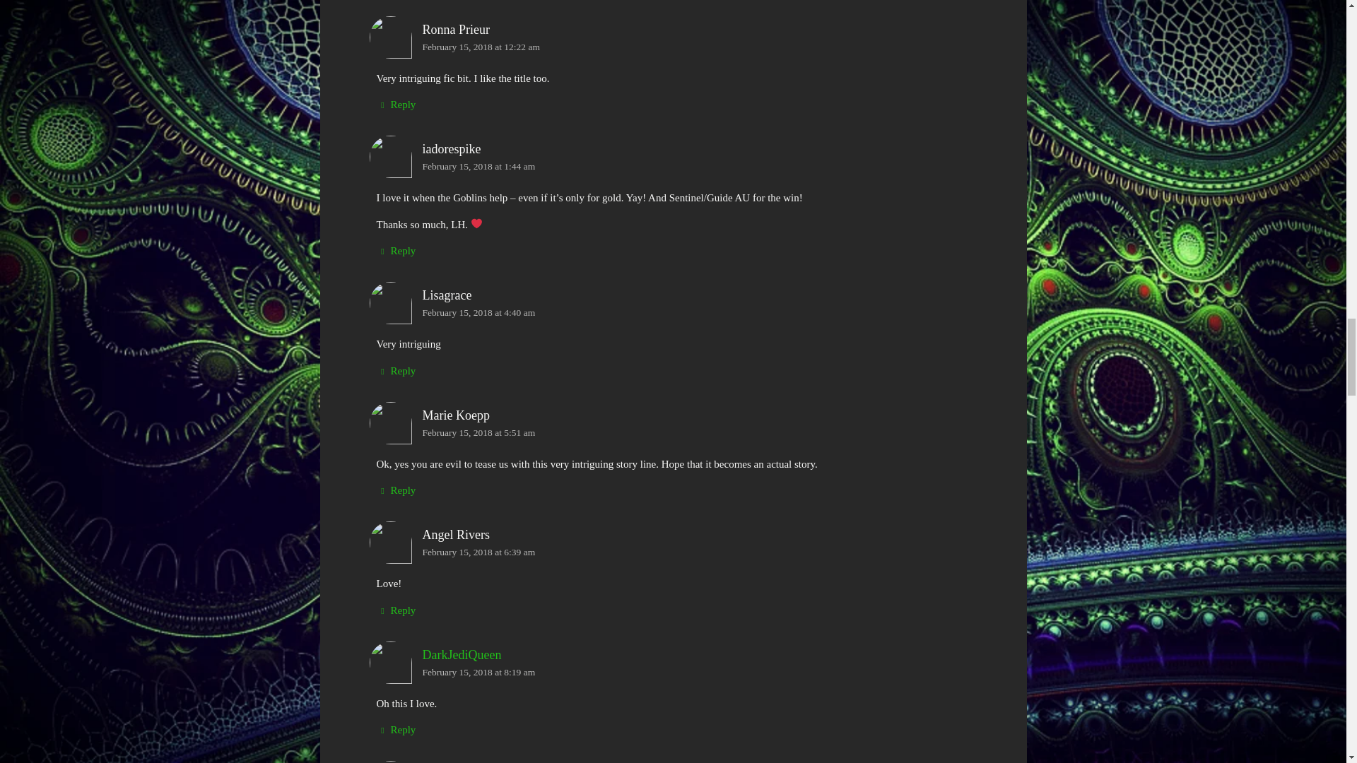 The width and height of the screenshot is (1357, 763). What do you see at coordinates (481, 47) in the screenshot?
I see `February 15, 2018 at 12:22 am` at bounding box center [481, 47].